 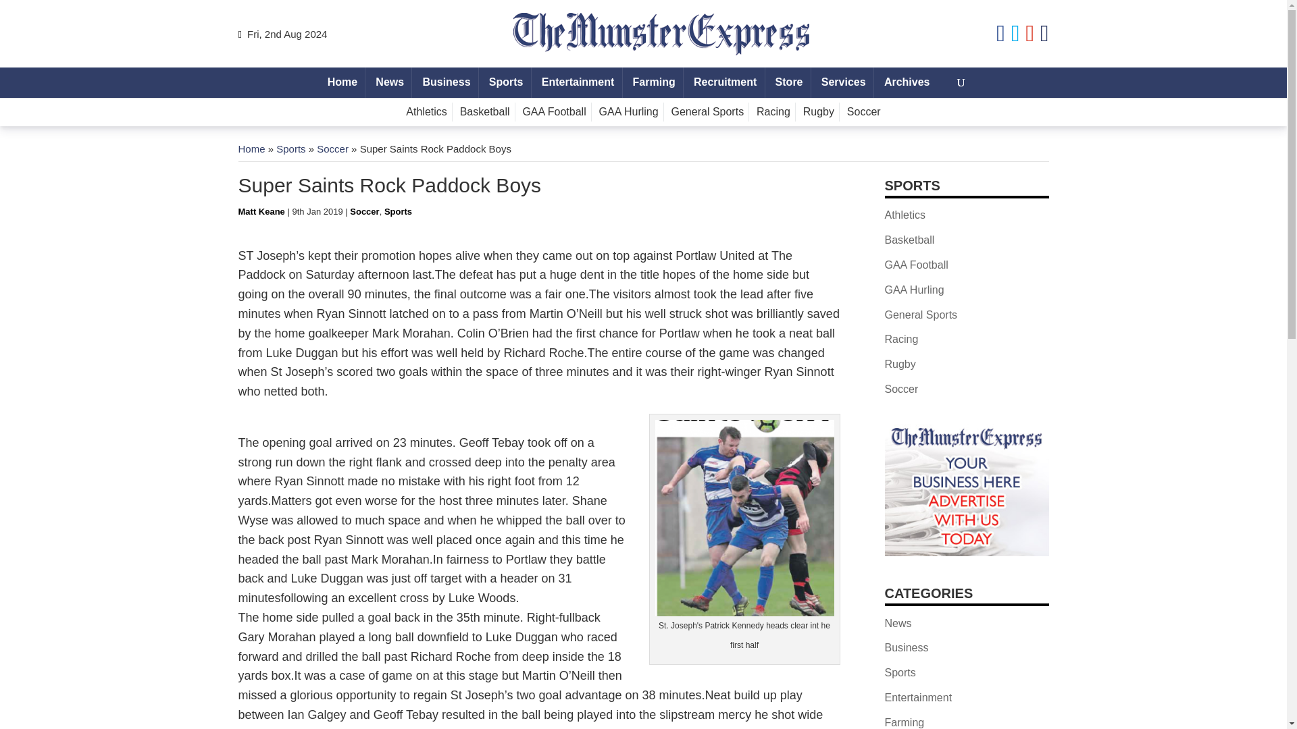 What do you see at coordinates (389, 82) in the screenshot?
I see `News` at bounding box center [389, 82].